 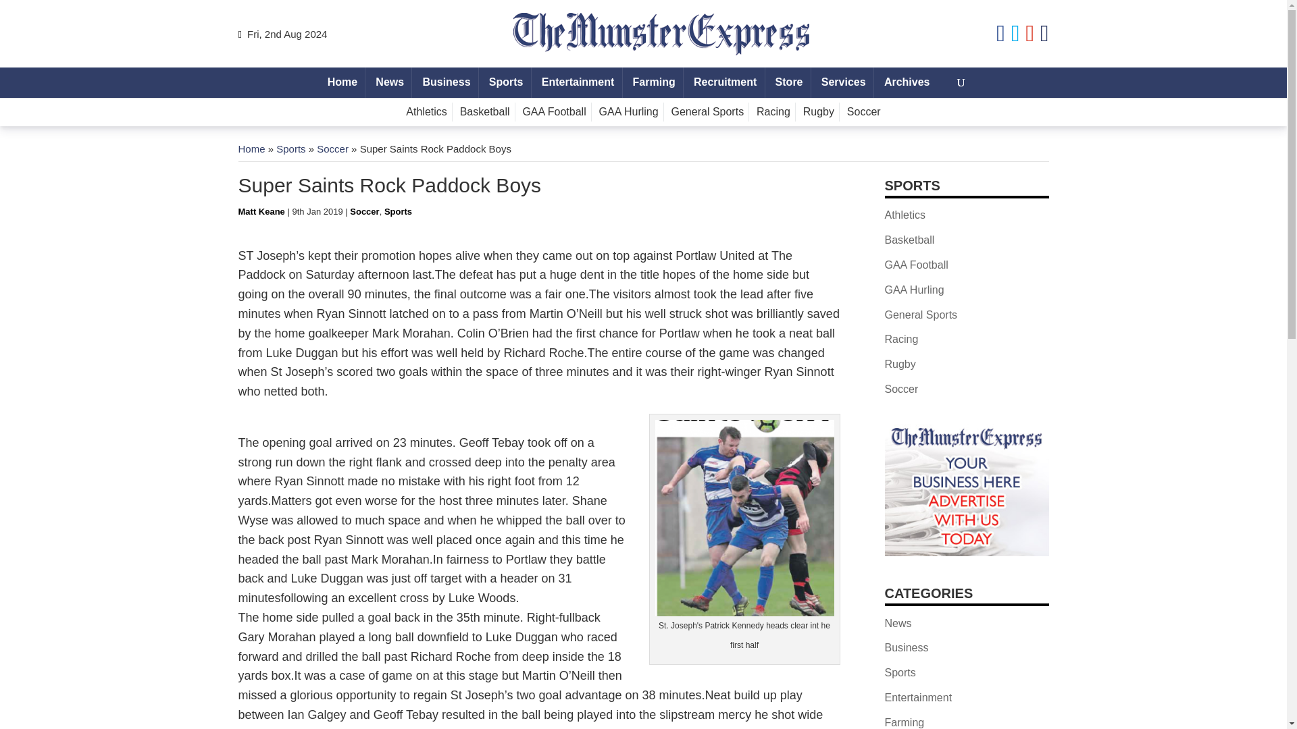 What do you see at coordinates (389, 82) in the screenshot?
I see `News` at bounding box center [389, 82].